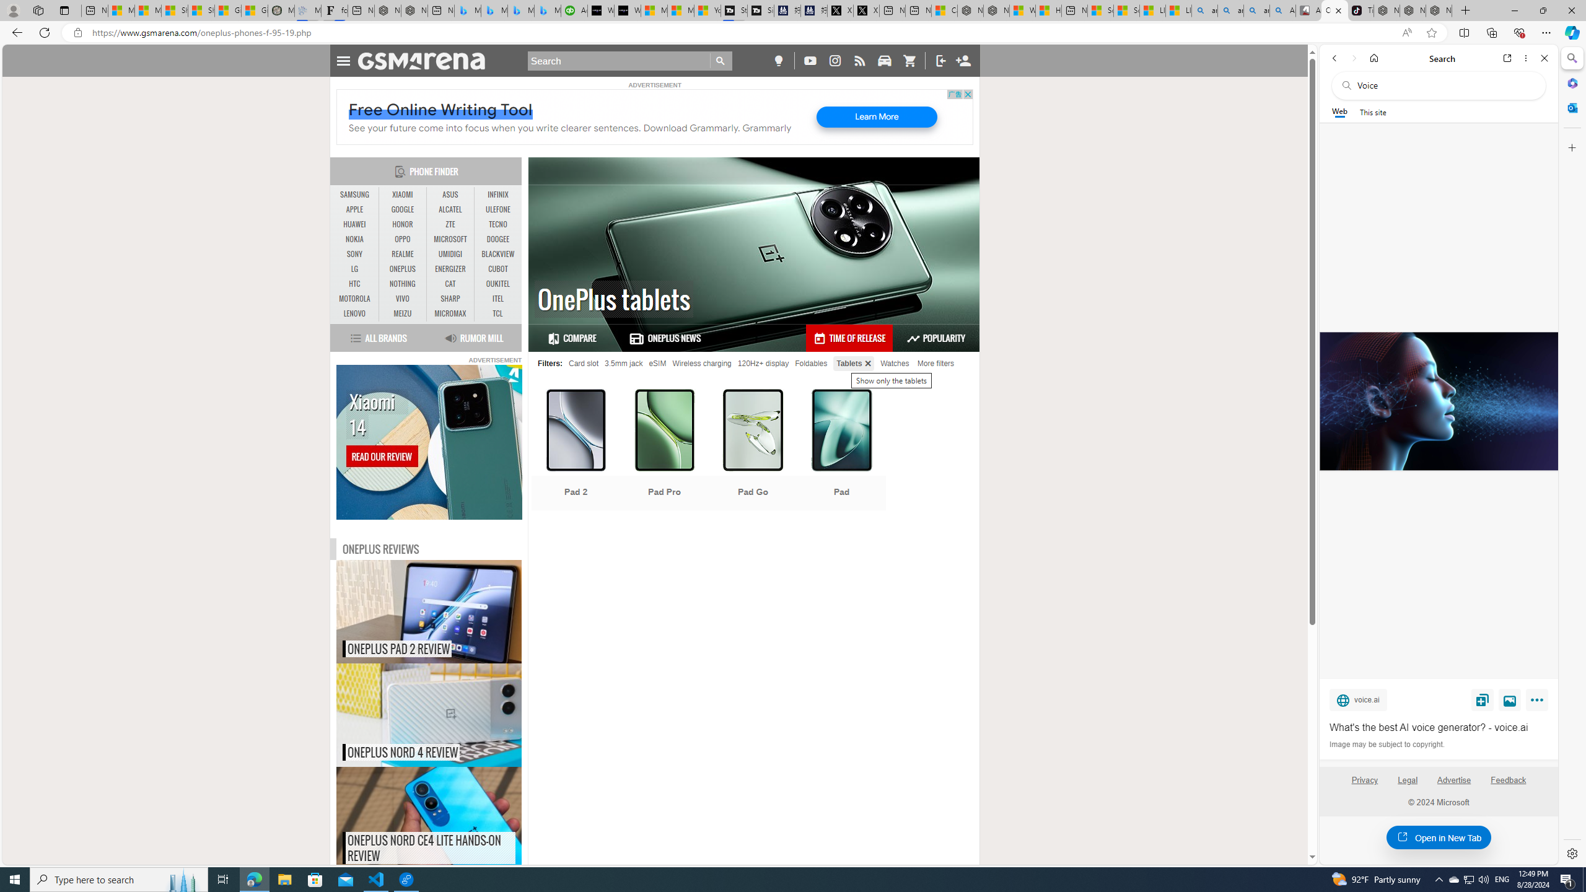 This screenshot has height=892, width=1586. Describe the element at coordinates (498, 284) in the screenshot. I see `OUKITEL` at that location.